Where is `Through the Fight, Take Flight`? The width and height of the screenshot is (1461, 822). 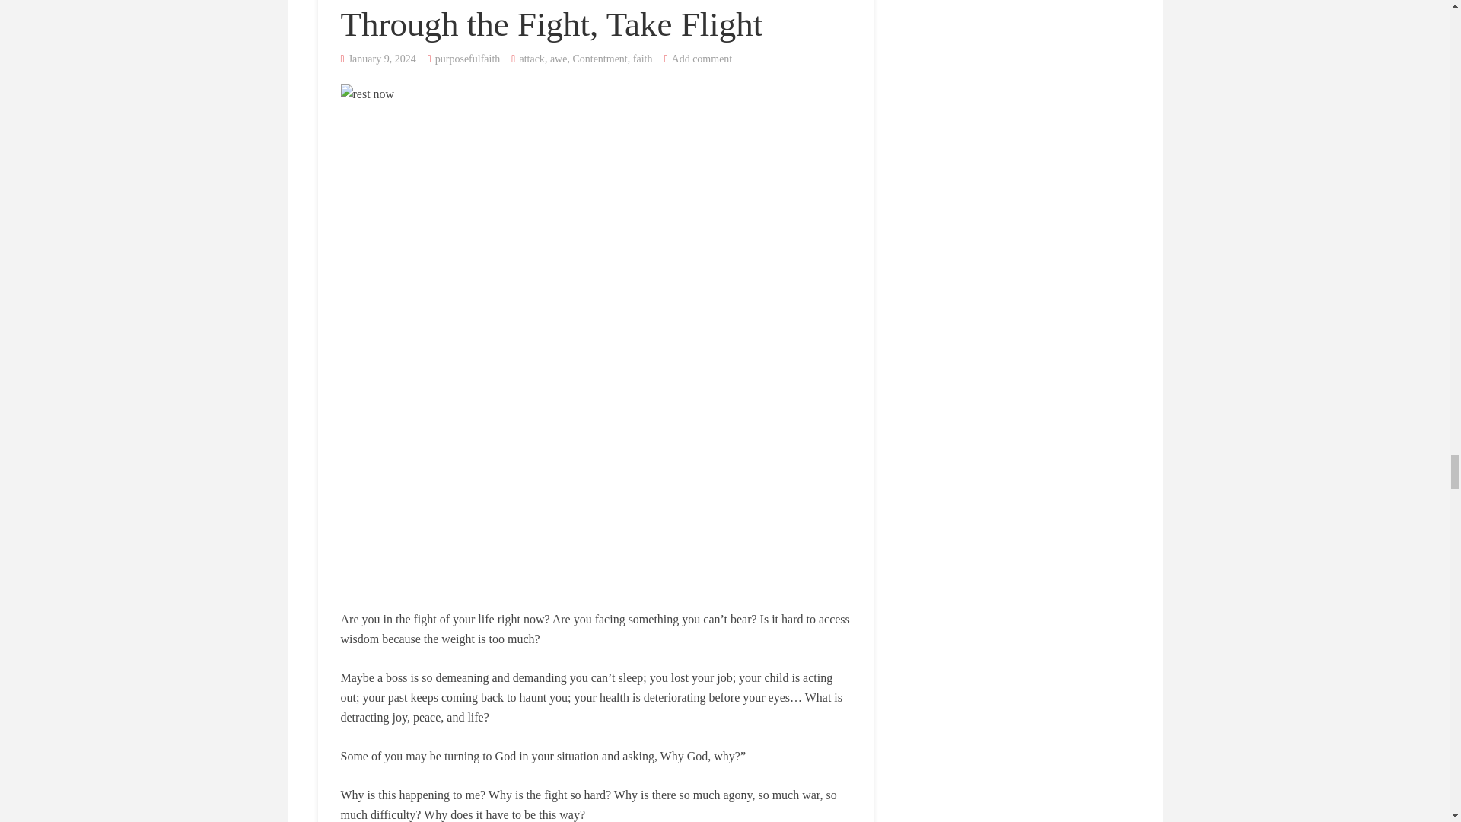 Through the Fight, Take Flight is located at coordinates (551, 24).